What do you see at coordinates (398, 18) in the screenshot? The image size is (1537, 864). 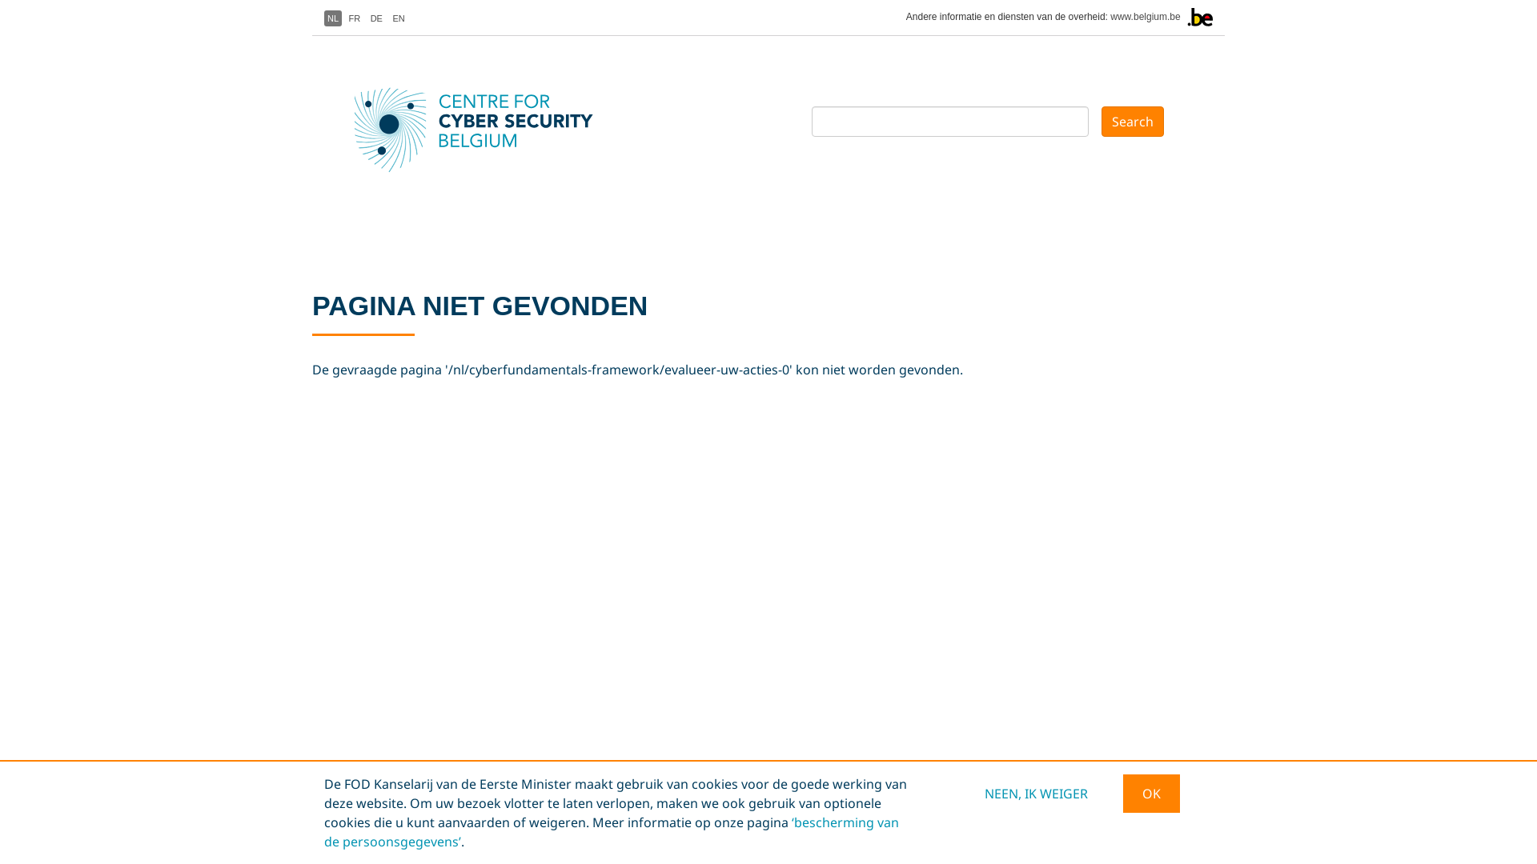 I see `EN` at bounding box center [398, 18].